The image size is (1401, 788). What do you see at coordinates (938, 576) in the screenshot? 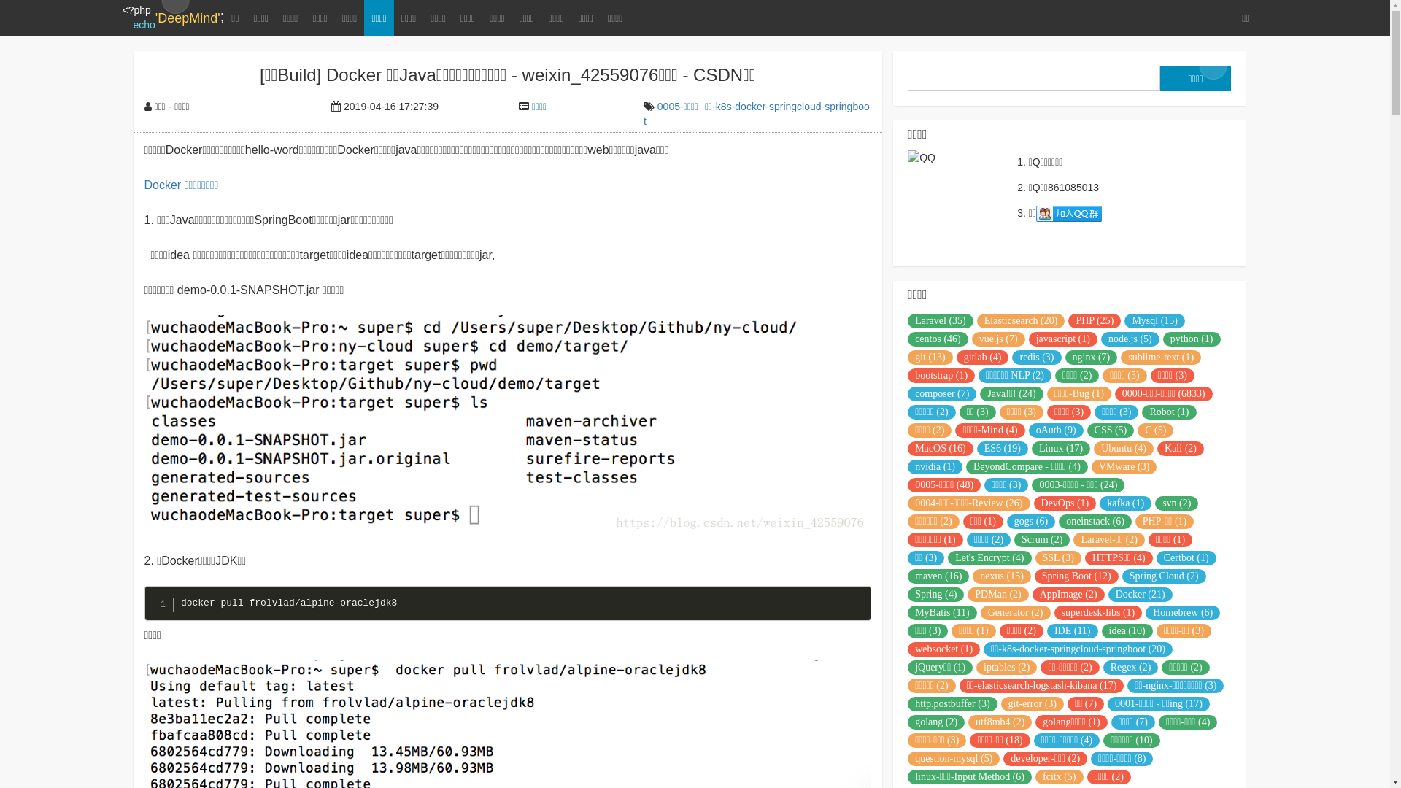
I see `maven (16)` at bounding box center [938, 576].